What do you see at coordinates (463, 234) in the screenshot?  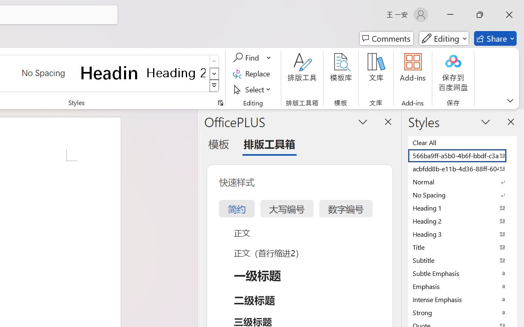 I see `Heading 3` at bounding box center [463, 234].